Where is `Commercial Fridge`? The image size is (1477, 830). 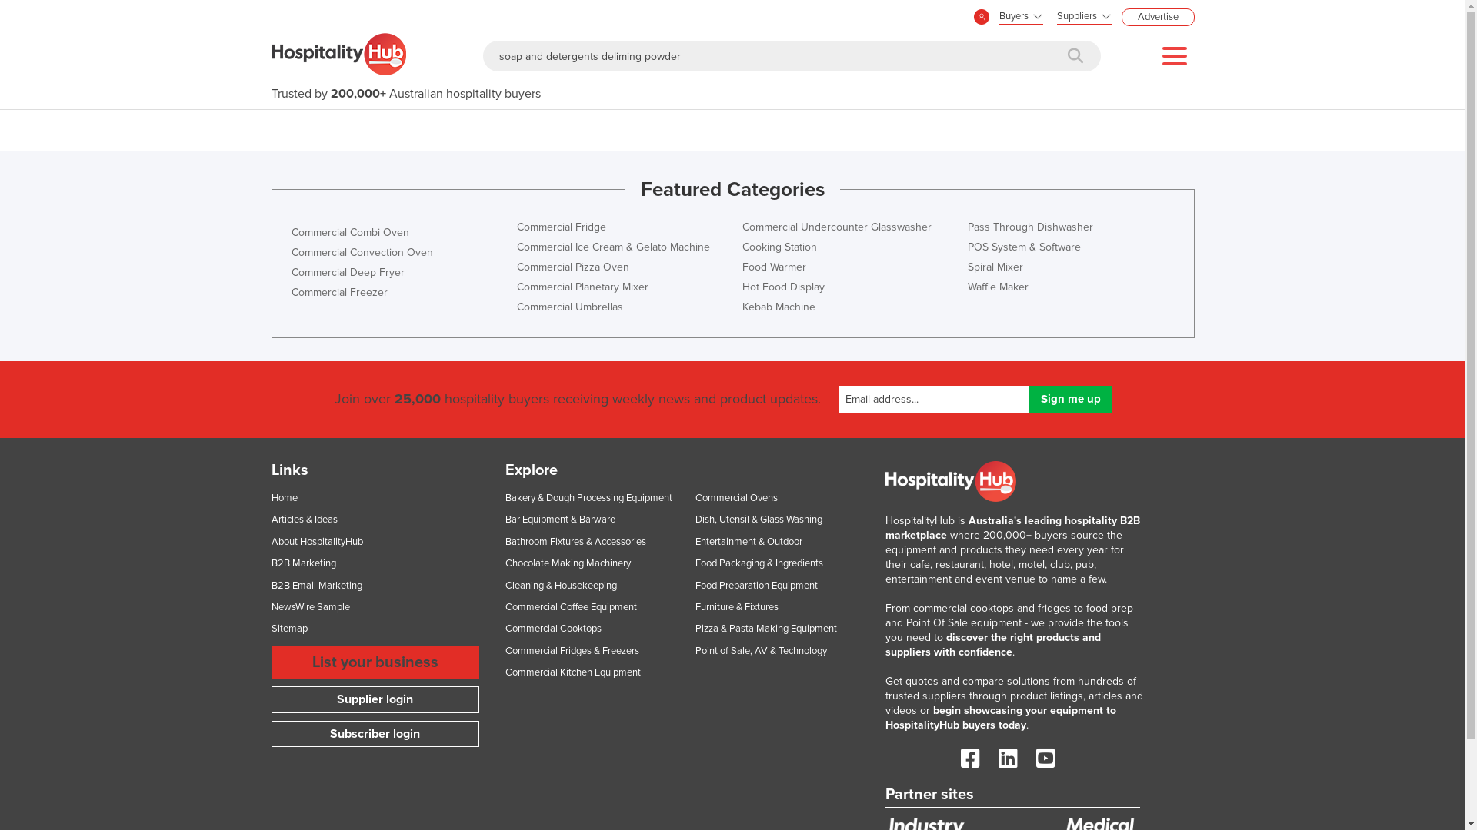 Commercial Fridge is located at coordinates (562, 227).